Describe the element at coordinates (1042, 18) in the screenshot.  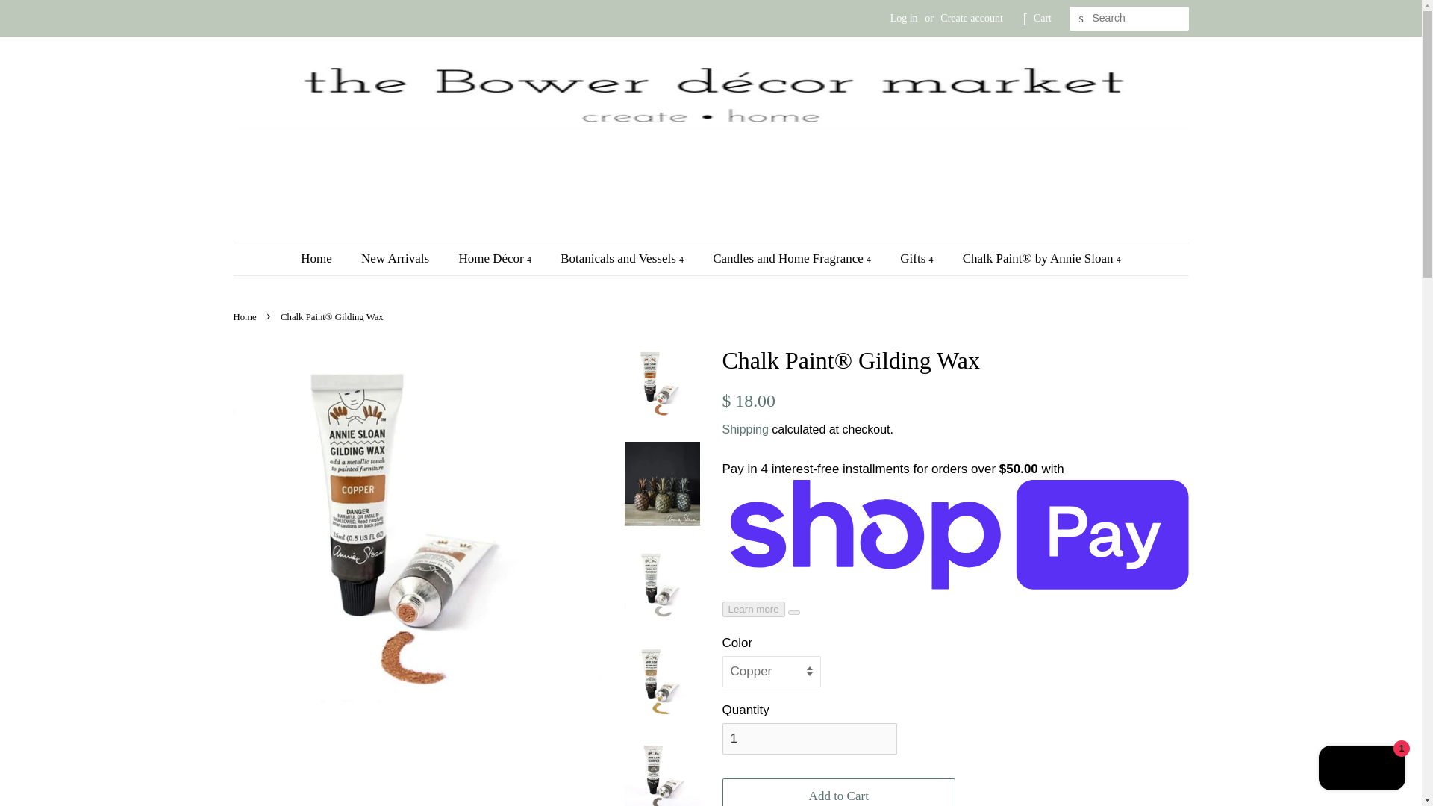
I see `Cart` at that location.